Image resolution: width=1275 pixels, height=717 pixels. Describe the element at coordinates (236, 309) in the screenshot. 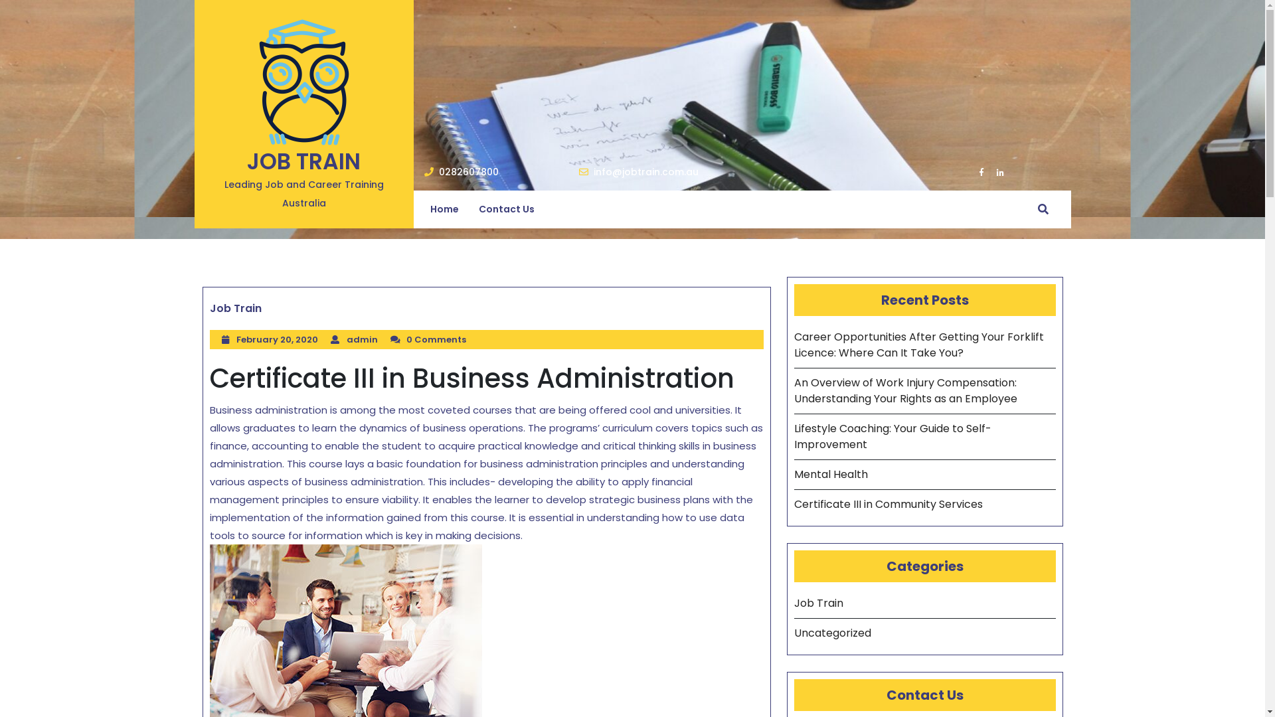

I see `Job Train` at that location.